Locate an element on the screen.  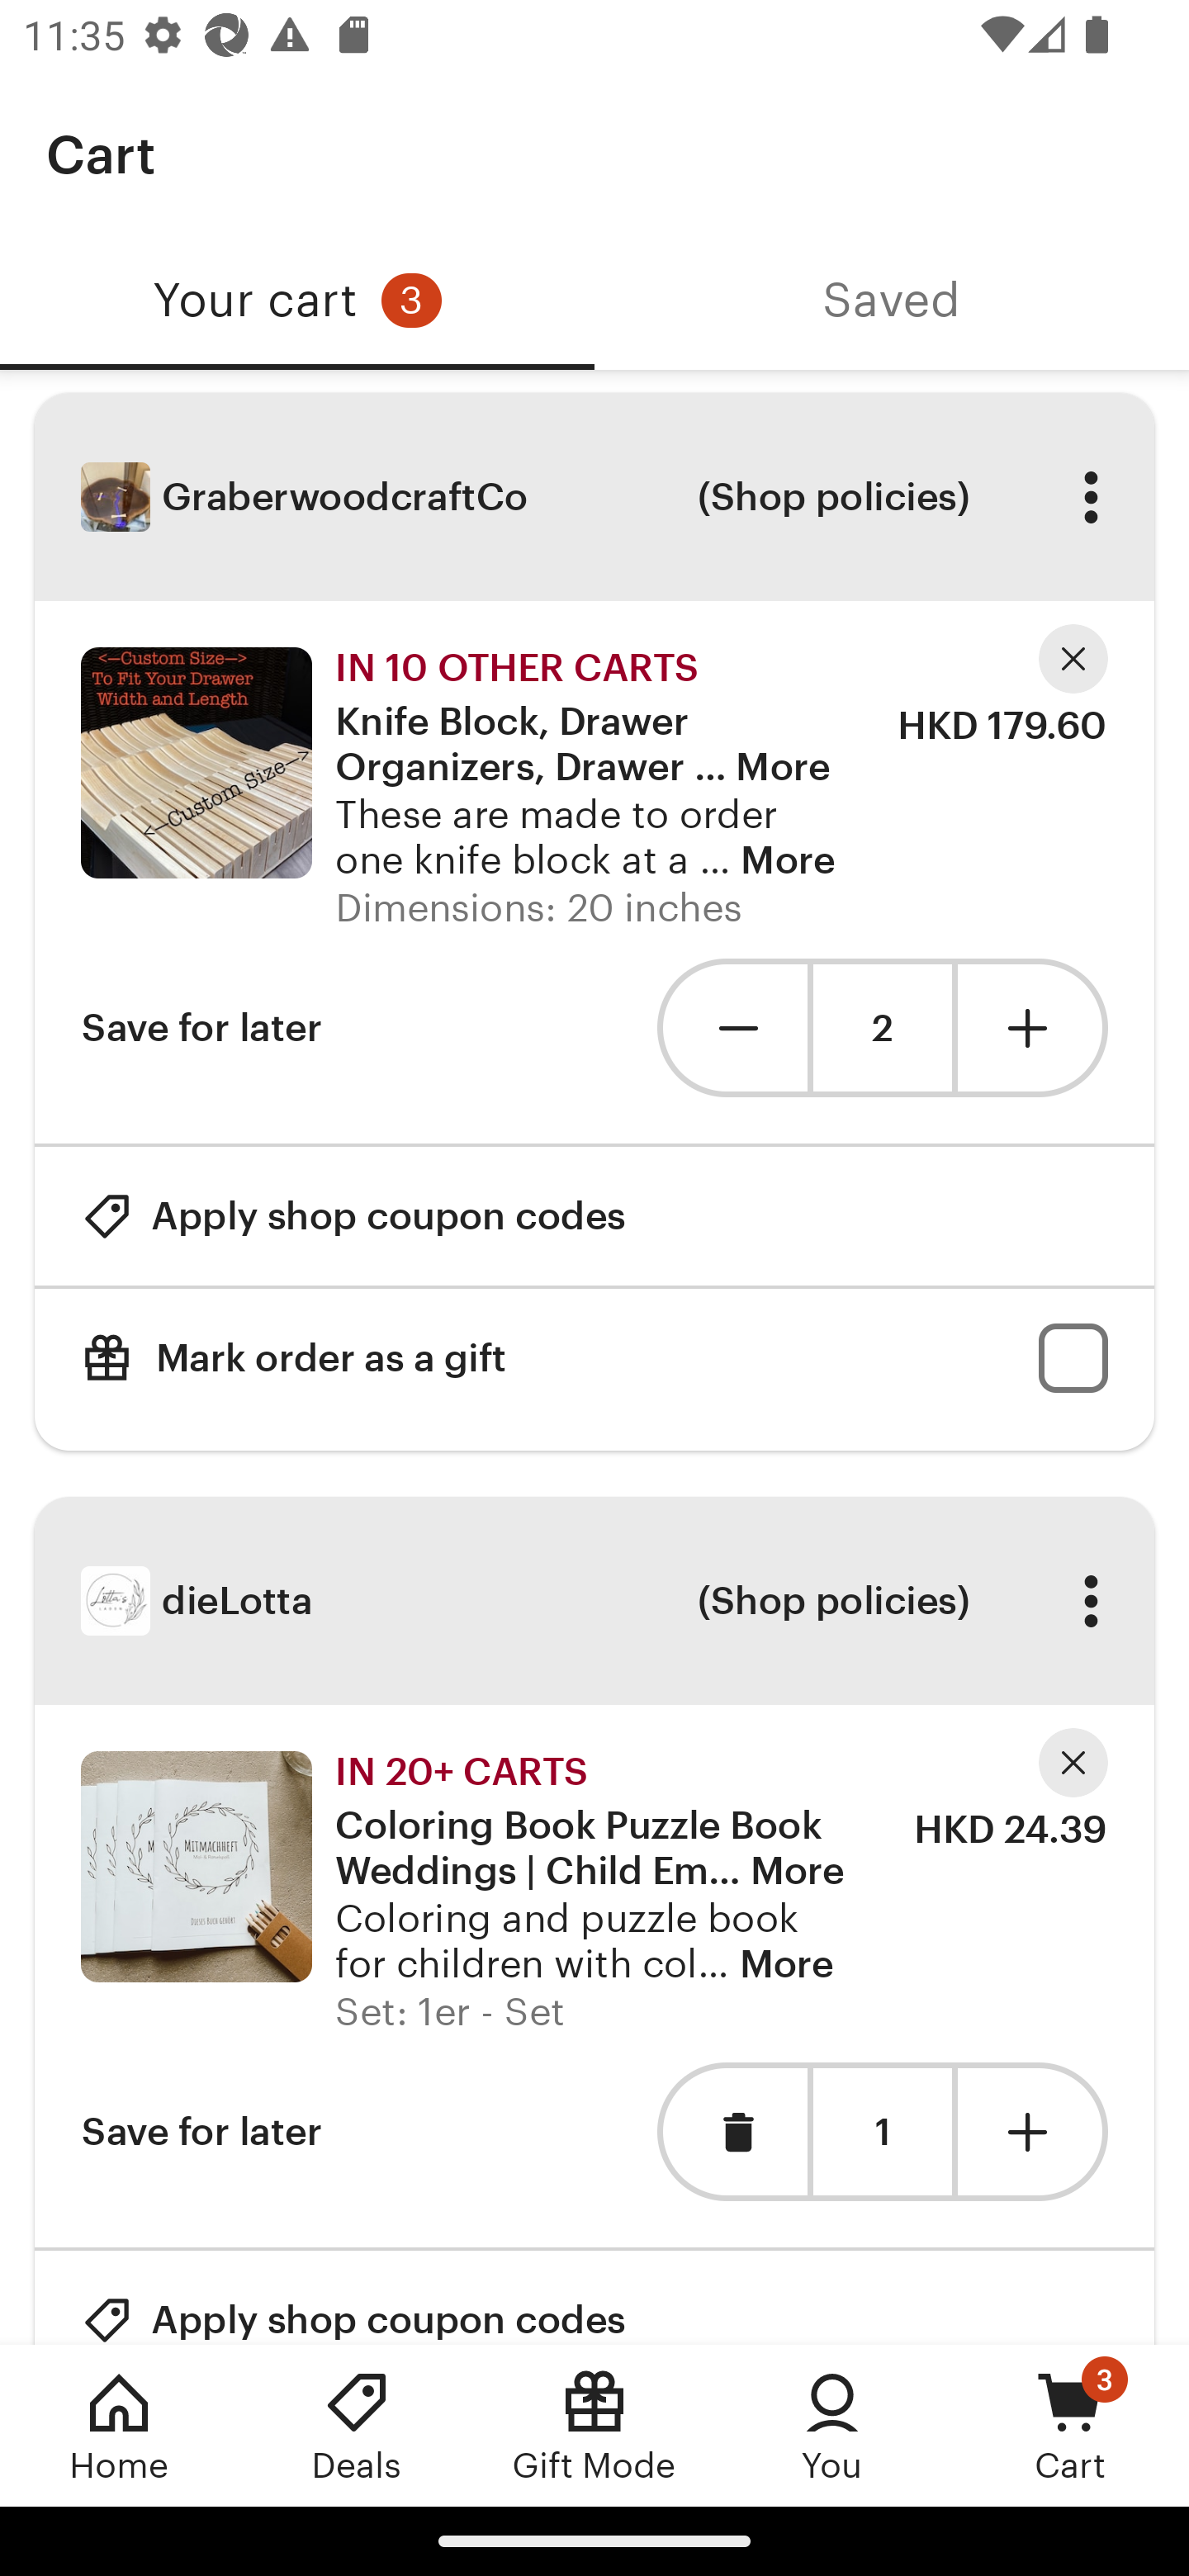
Home is located at coordinates (119, 2425).